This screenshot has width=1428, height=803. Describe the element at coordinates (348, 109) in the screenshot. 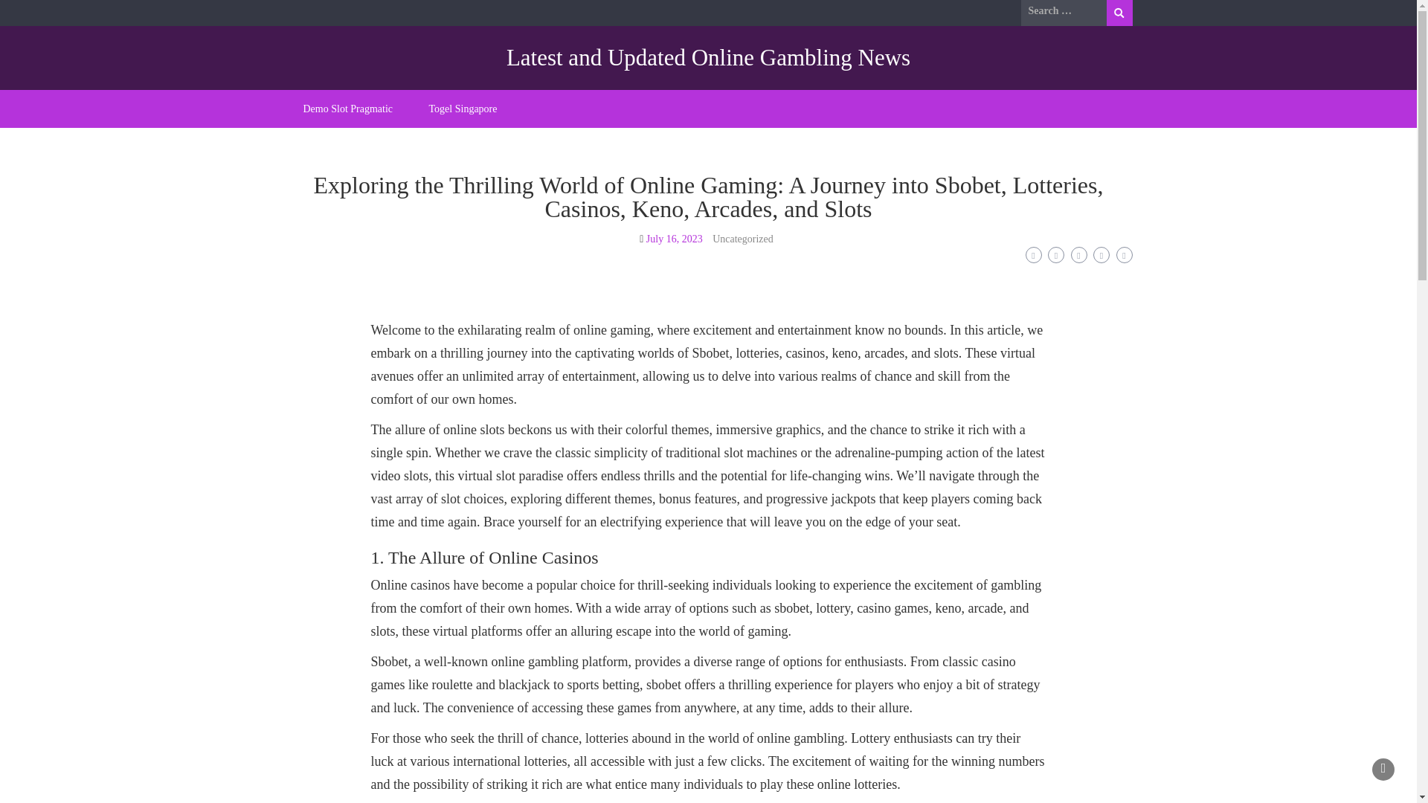

I see `Demo Slot Pragmatic` at that location.